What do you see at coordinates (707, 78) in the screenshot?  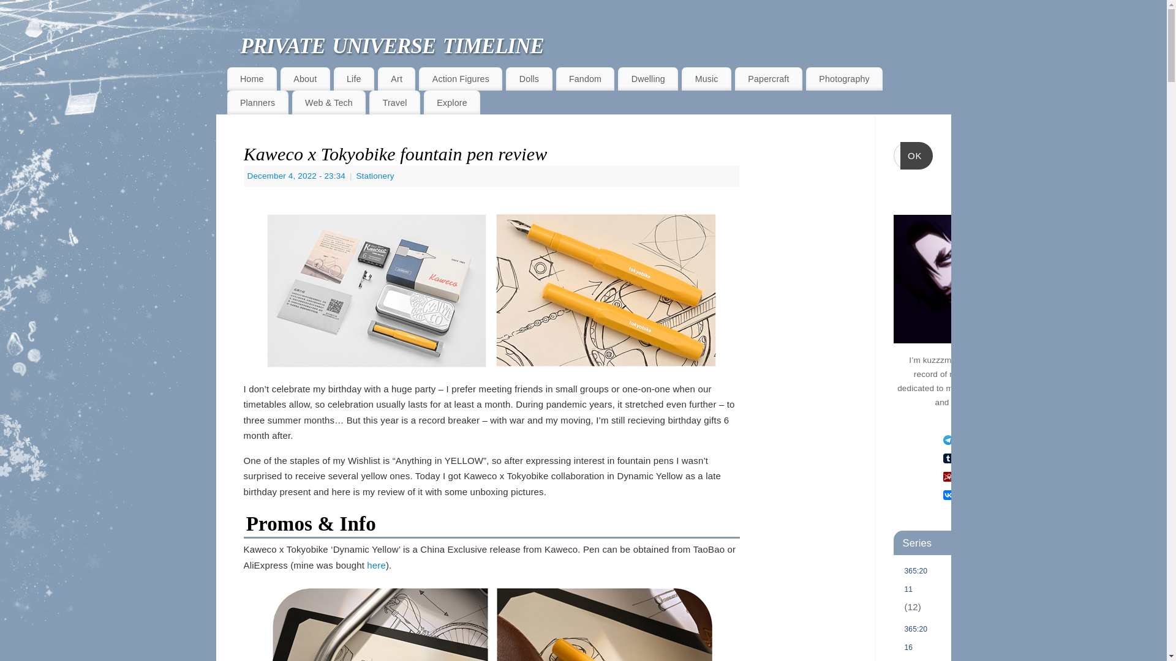 I see `Music` at bounding box center [707, 78].